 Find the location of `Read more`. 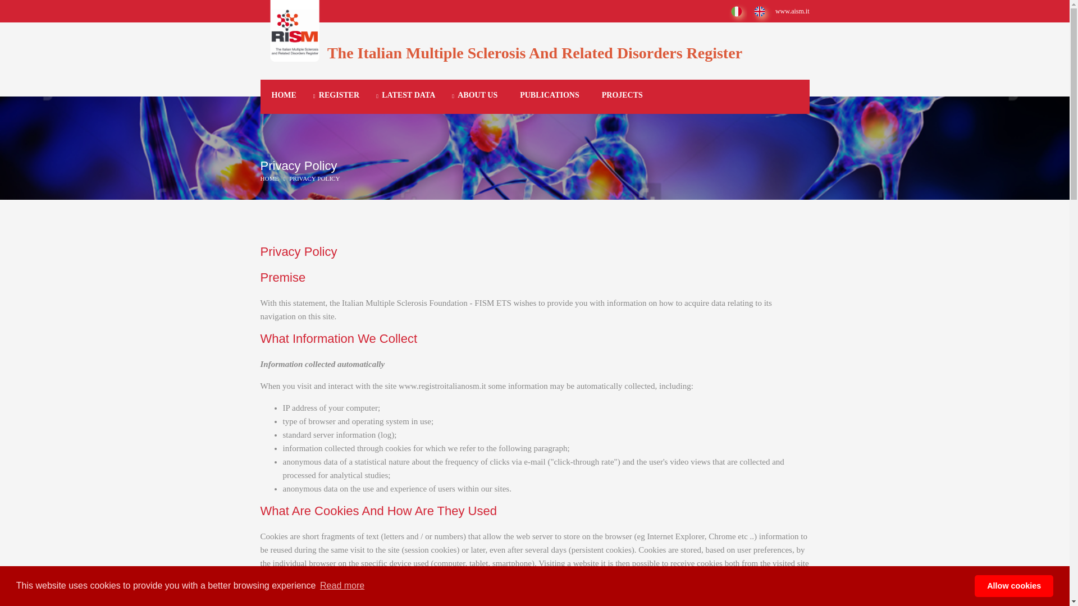

Read more is located at coordinates (342, 586).